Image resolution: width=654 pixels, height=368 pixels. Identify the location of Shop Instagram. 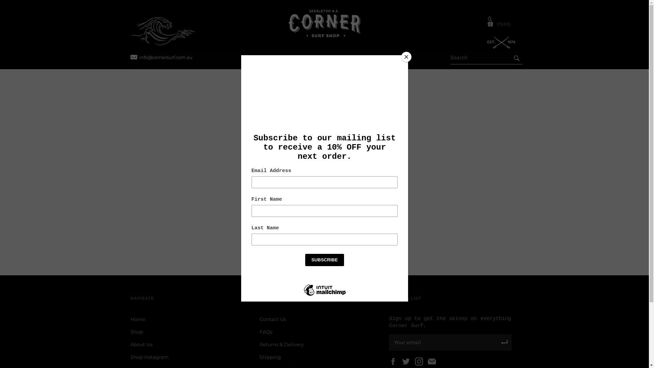
(149, 357).